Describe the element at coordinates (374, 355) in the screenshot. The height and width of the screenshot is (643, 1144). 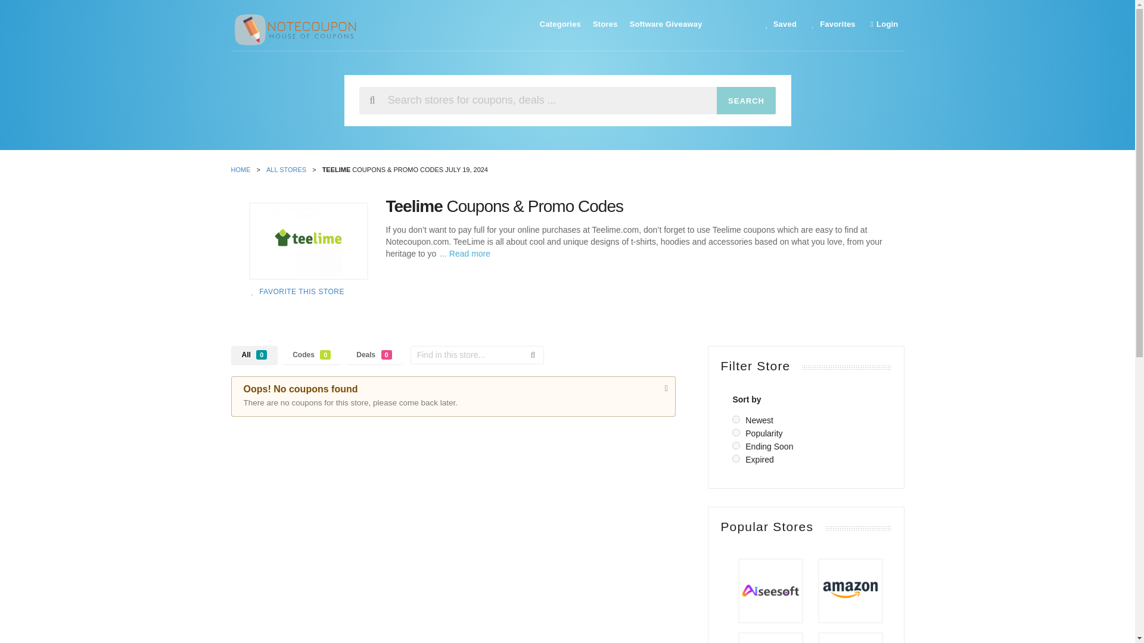
I see `Deals 0` at that location.